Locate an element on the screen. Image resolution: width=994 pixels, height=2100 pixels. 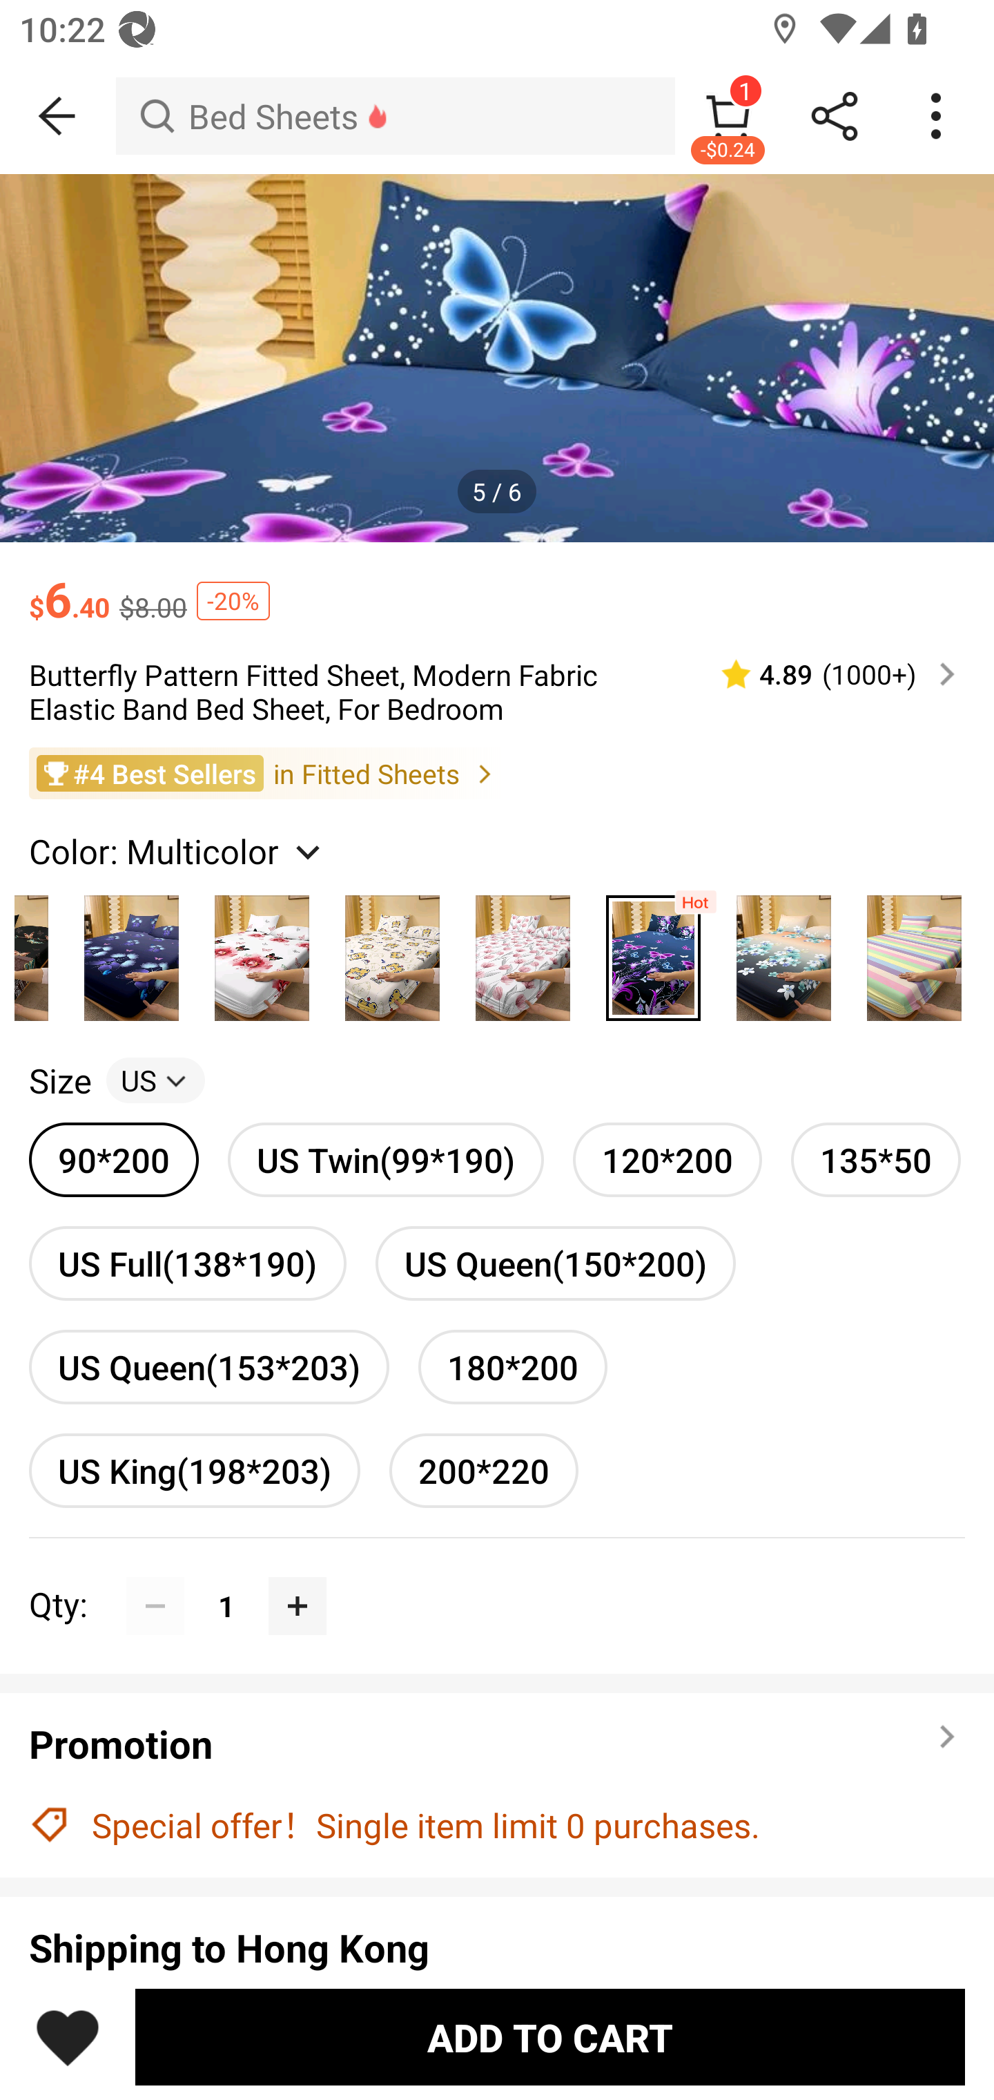
Multicolor is located at coordinates (262, 951).